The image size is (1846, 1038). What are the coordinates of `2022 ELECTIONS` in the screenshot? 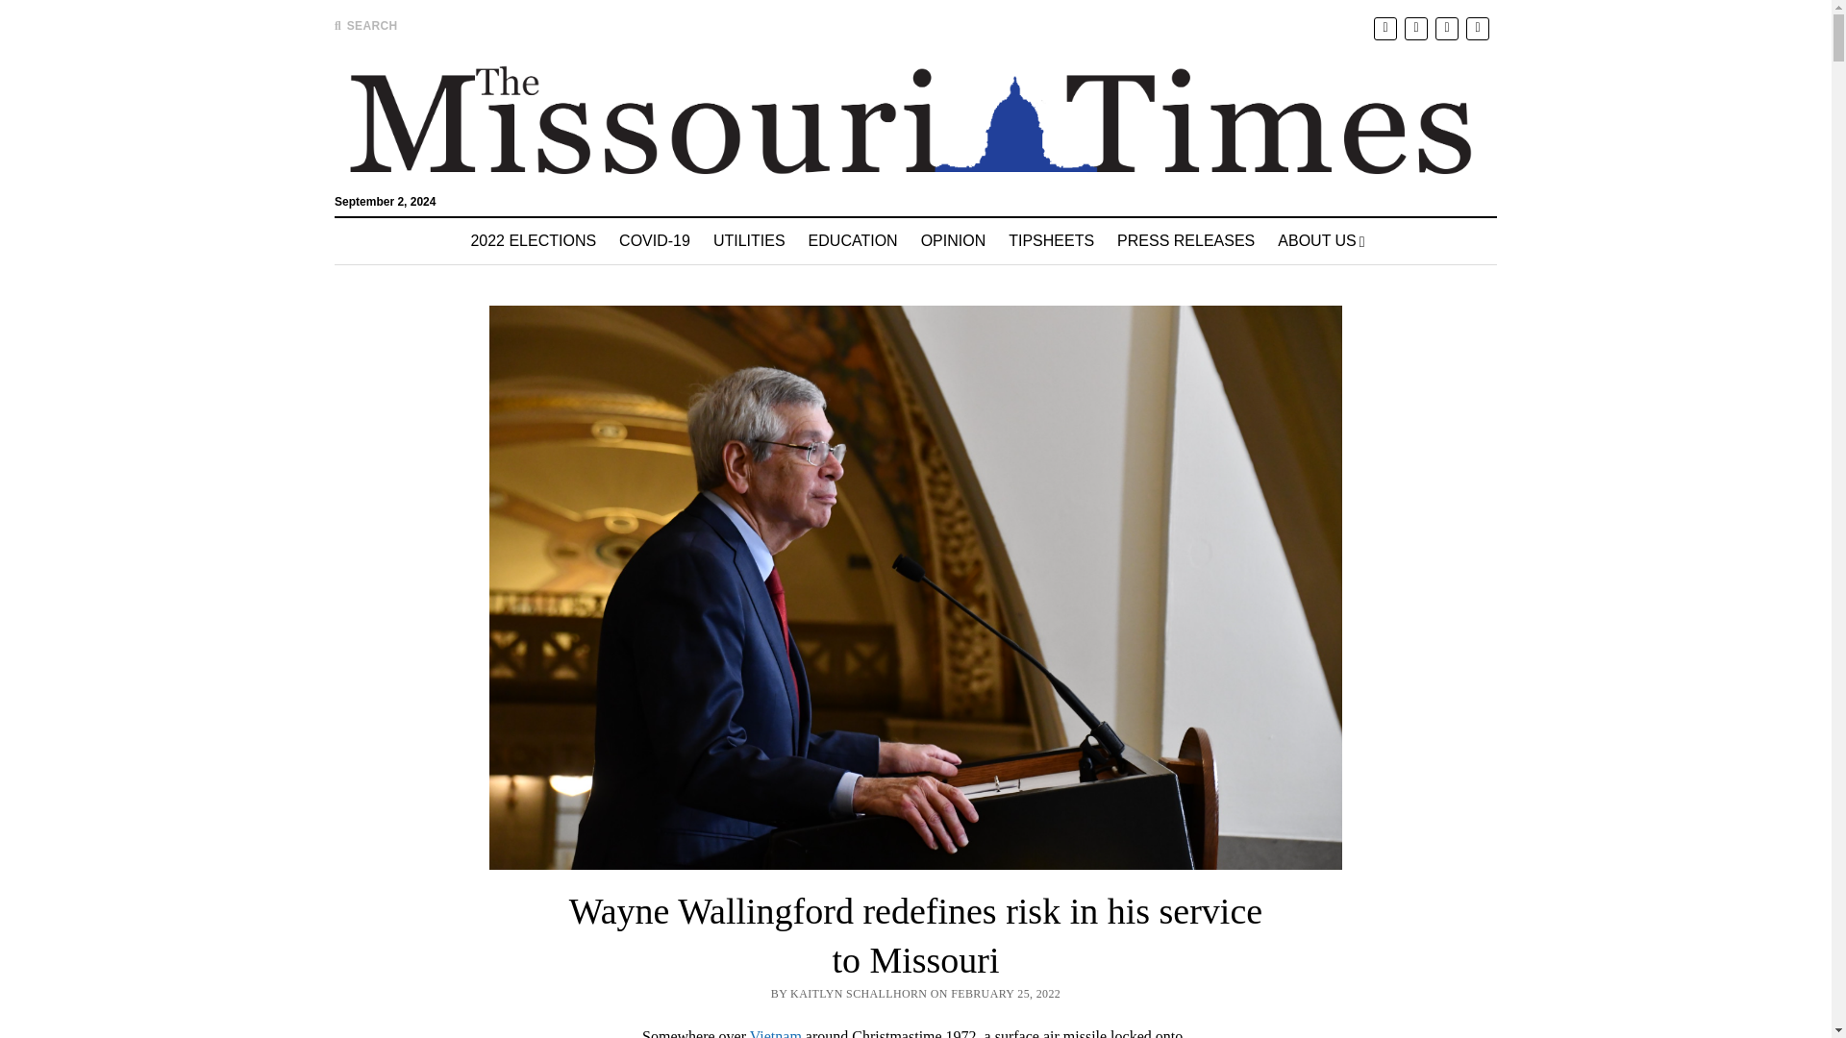 It's located at (533, 240).